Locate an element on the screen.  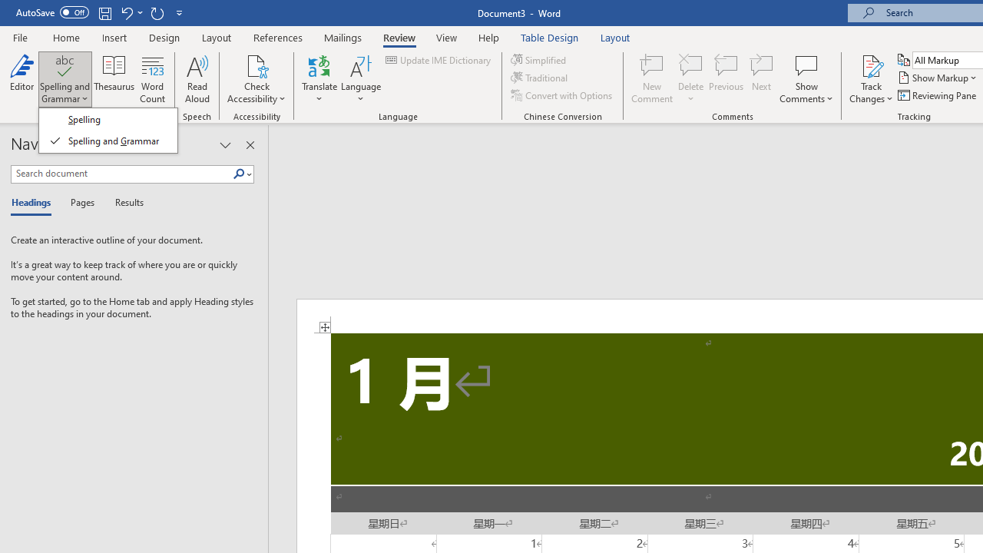
Delete is located at coordinates (691, 65).